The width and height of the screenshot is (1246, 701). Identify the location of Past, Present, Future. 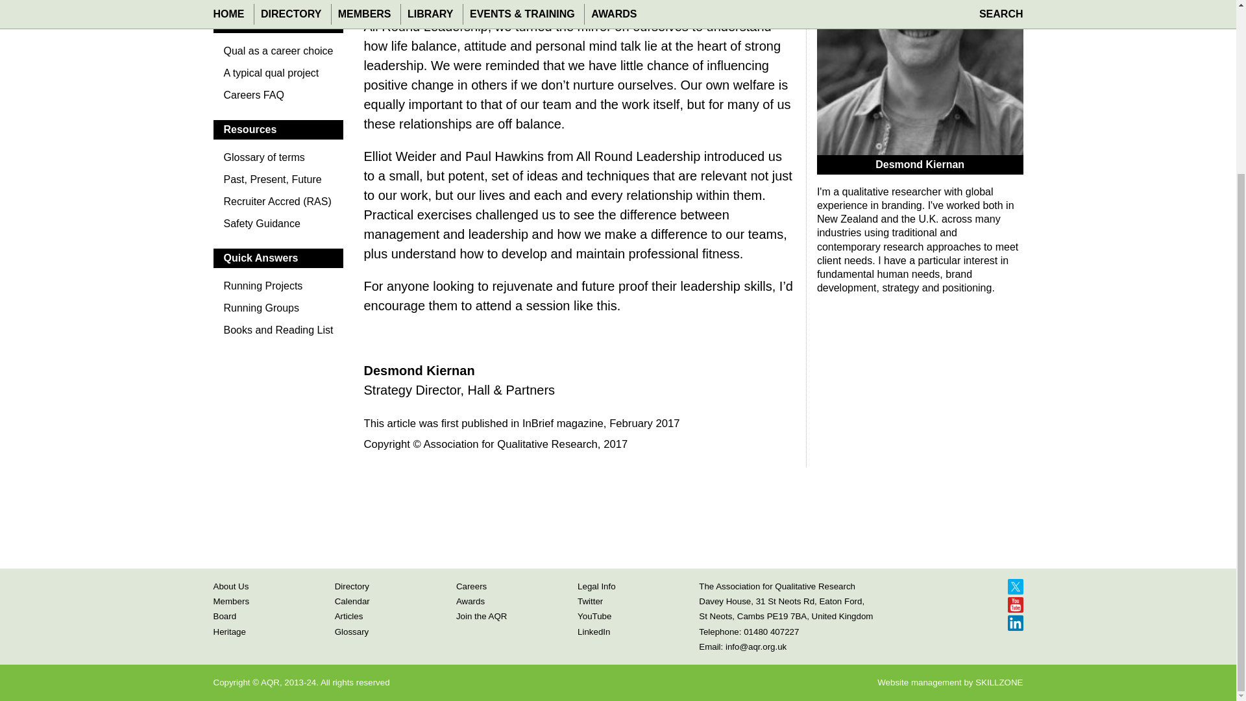
(278, 183).